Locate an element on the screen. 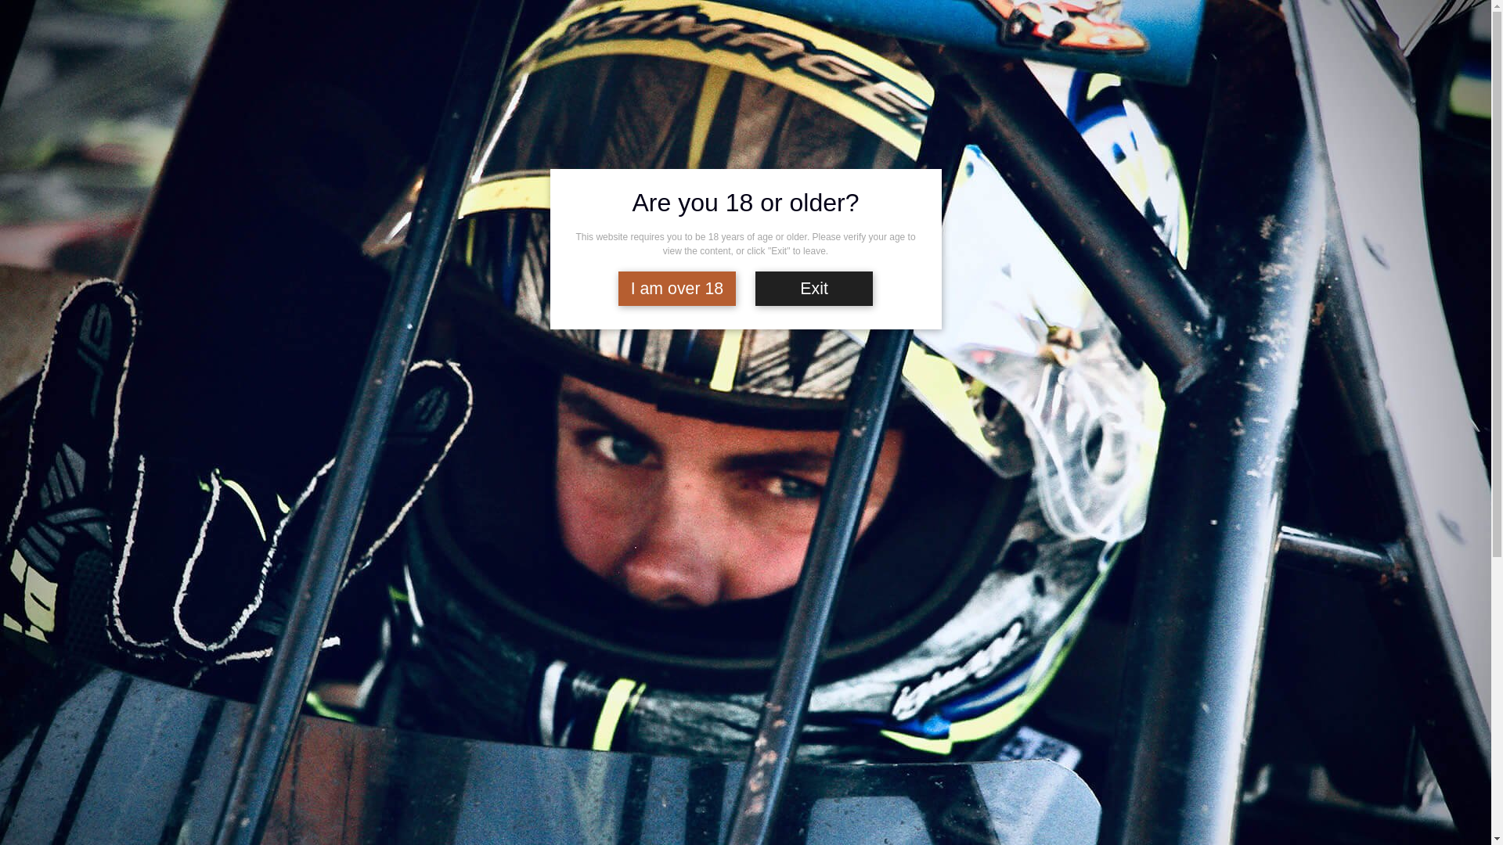  Series is located at coordinates (429, 95).